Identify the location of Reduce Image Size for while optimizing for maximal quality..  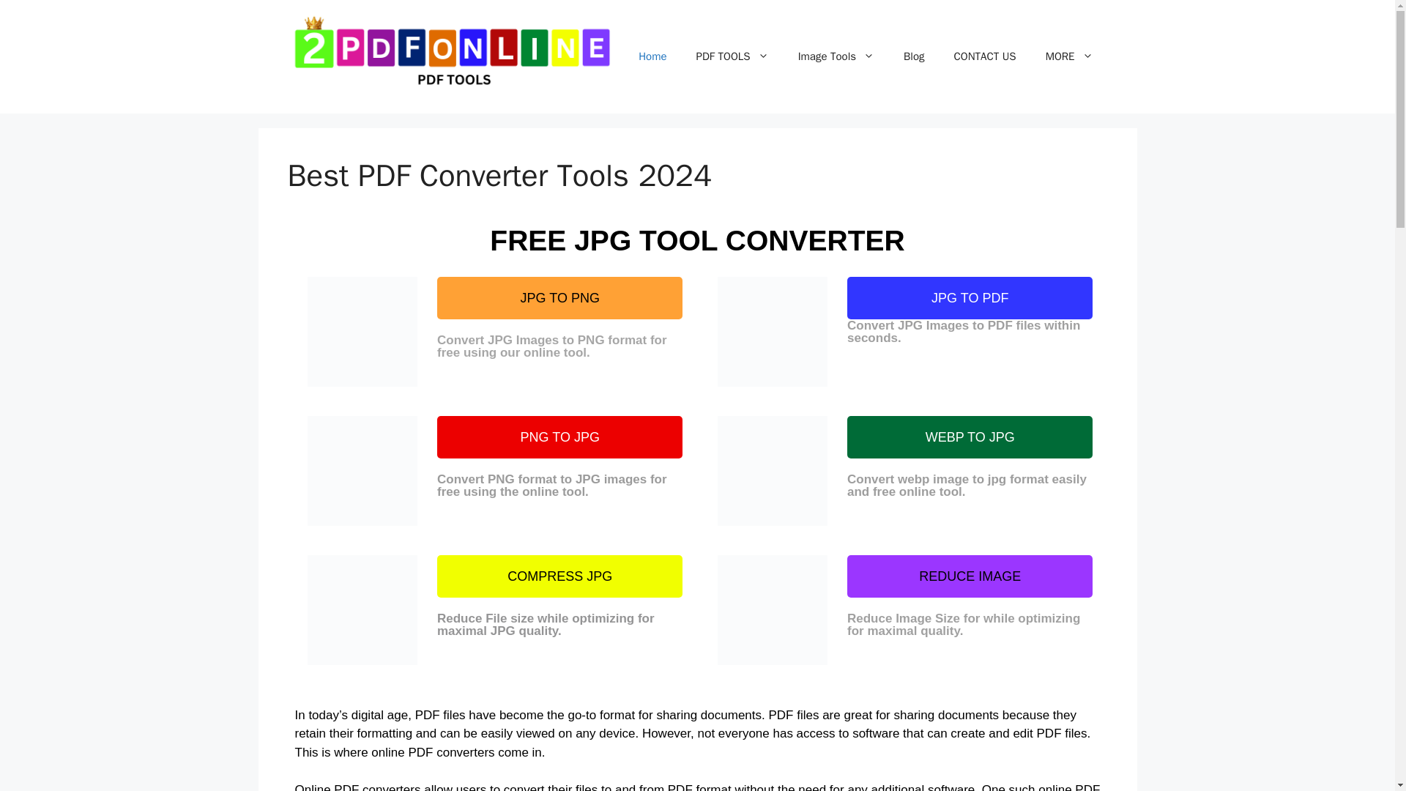
(964, 624).